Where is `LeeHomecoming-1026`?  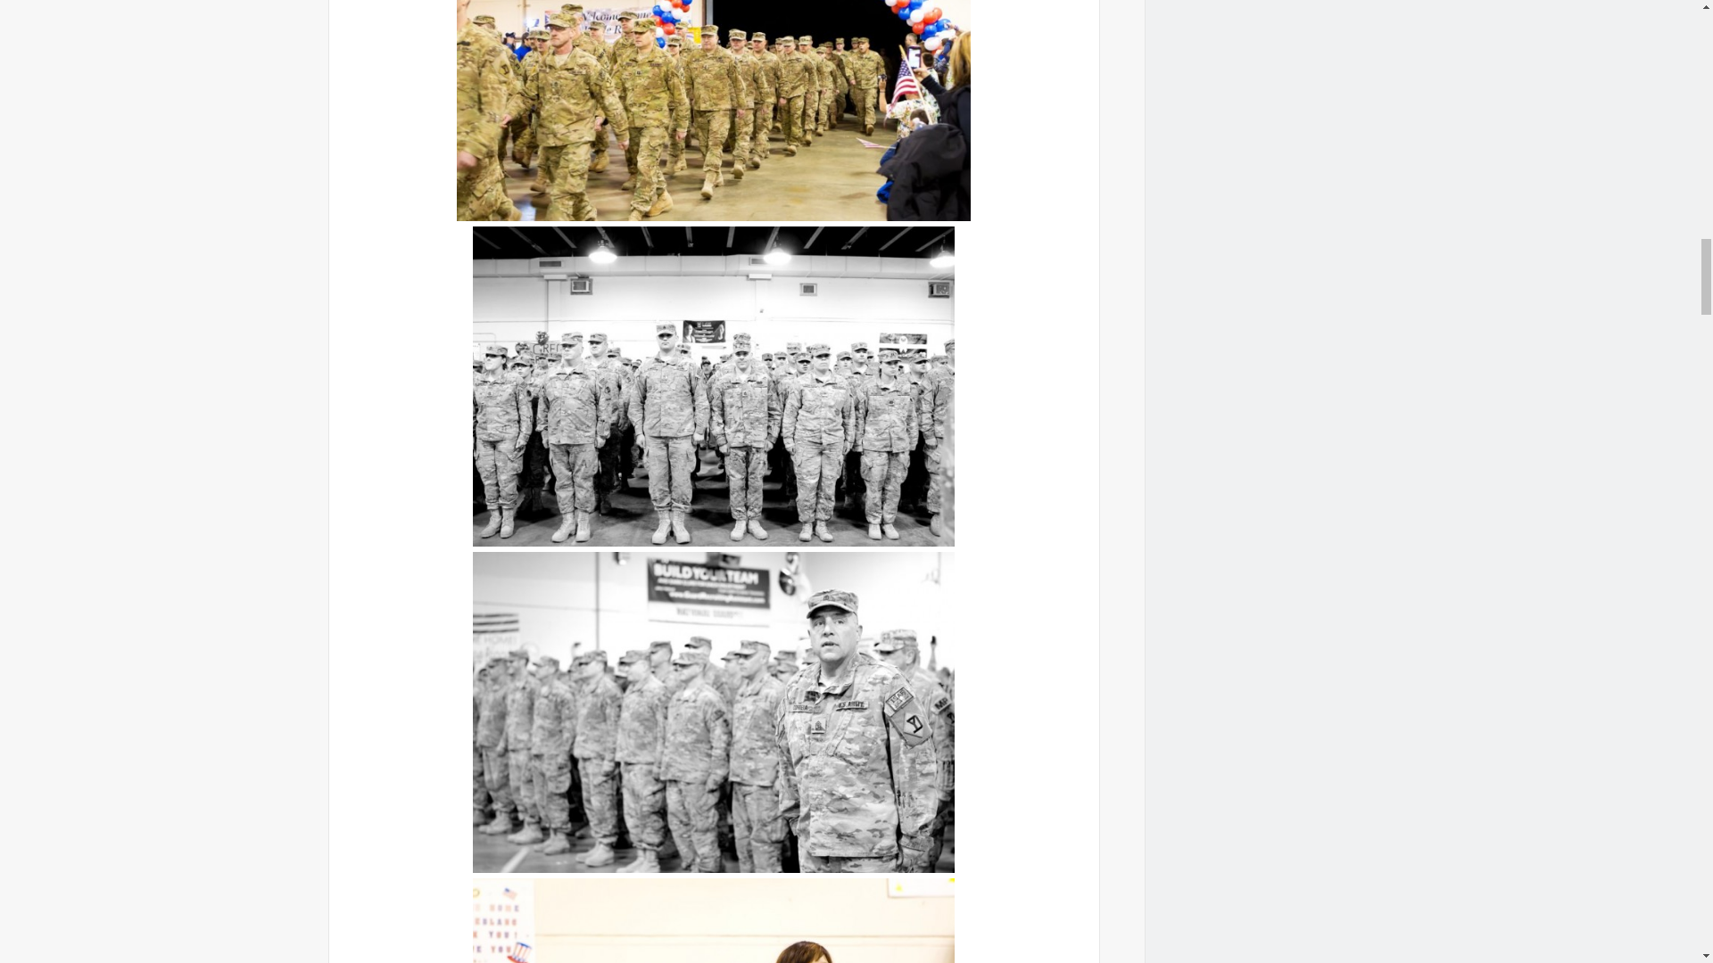 LeeHomecoming-1026 is located at coordinates (713, 712).